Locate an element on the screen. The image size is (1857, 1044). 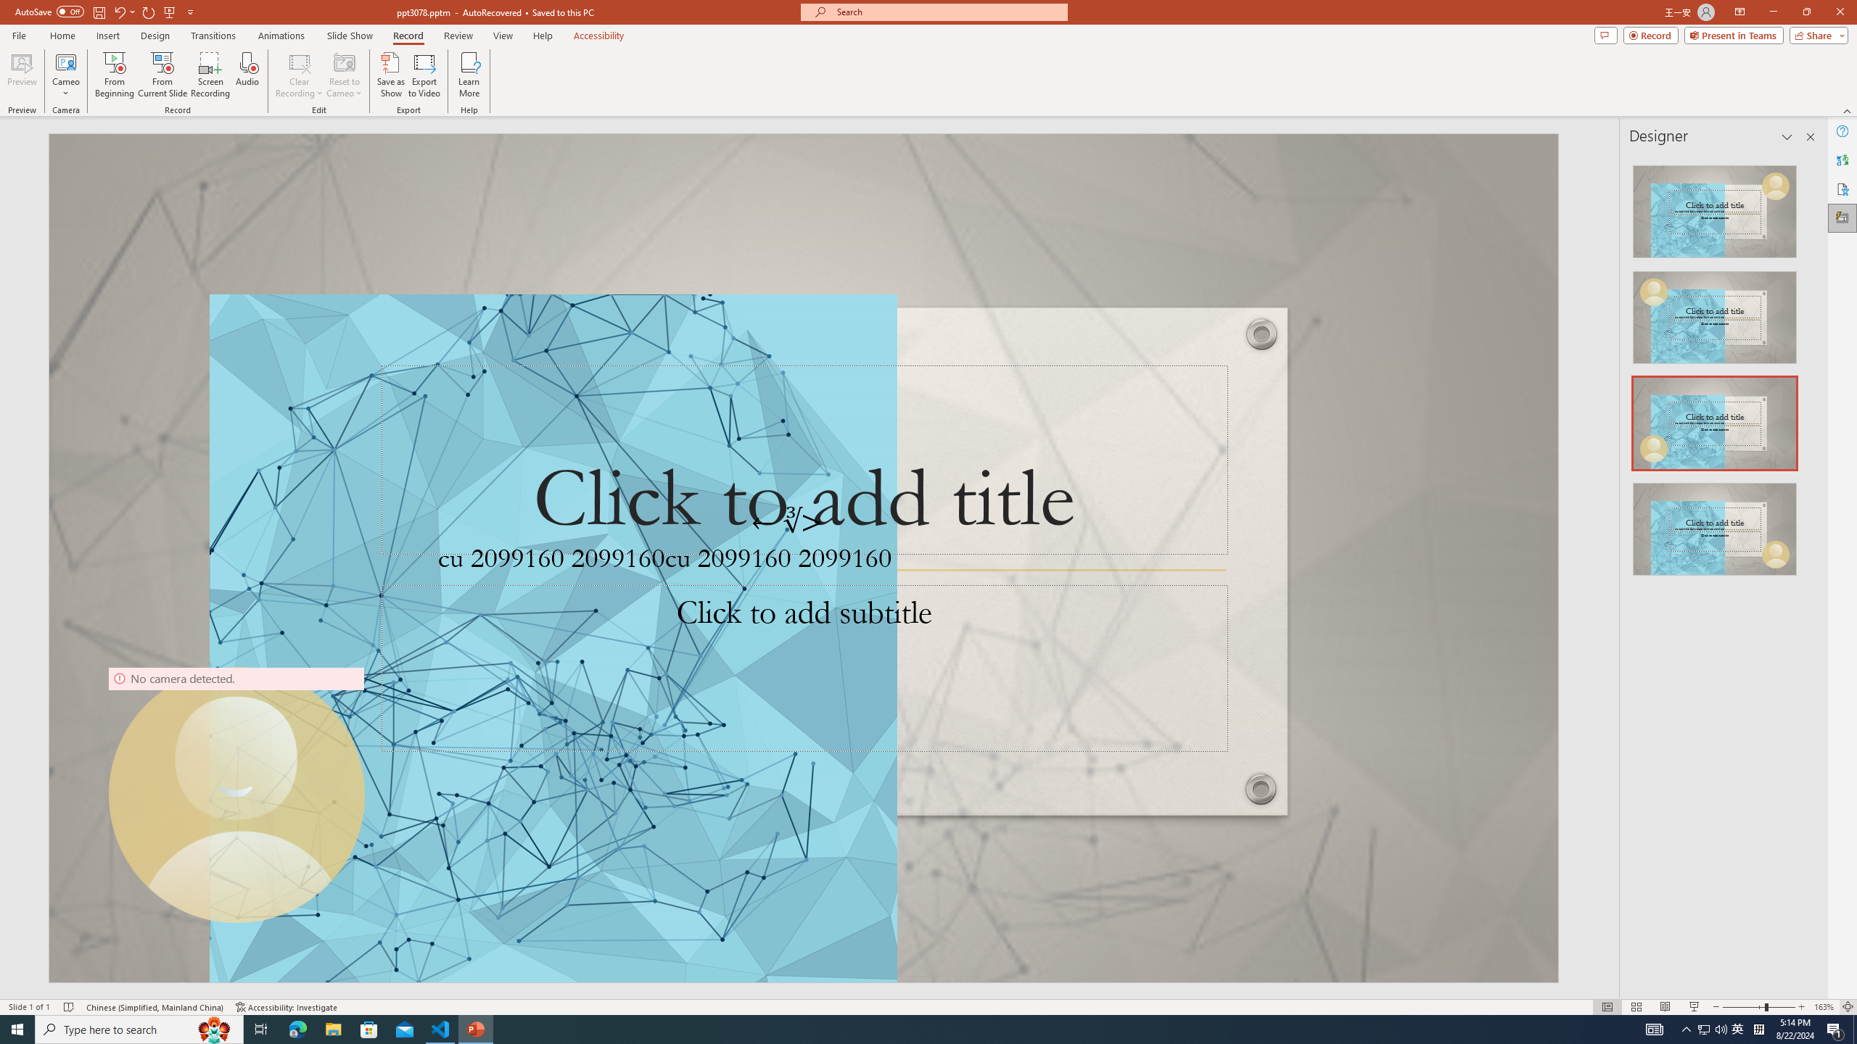
Cameo is located at coordinates (65, 62).